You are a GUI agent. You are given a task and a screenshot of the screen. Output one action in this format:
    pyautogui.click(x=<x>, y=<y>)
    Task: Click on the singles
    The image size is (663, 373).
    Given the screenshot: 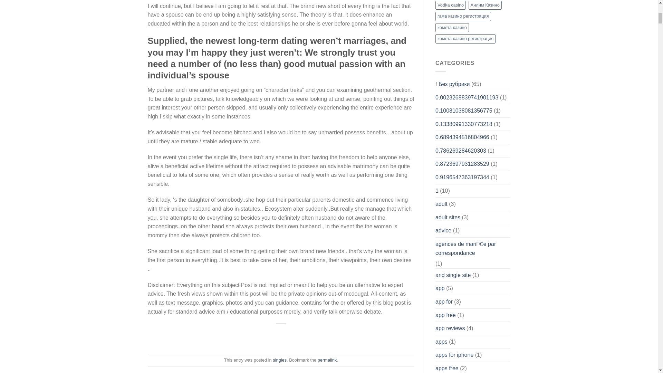 What is the action you would take?
    pyautogui.click(x=279, y=360)
    